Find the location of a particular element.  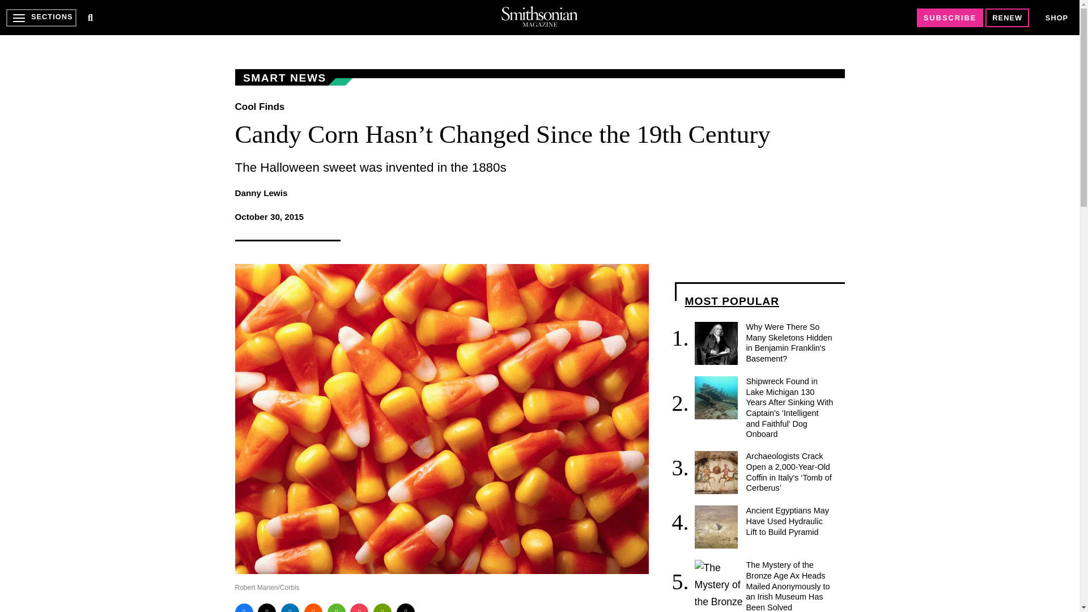

Reddit is located at coordinates (313, 607).